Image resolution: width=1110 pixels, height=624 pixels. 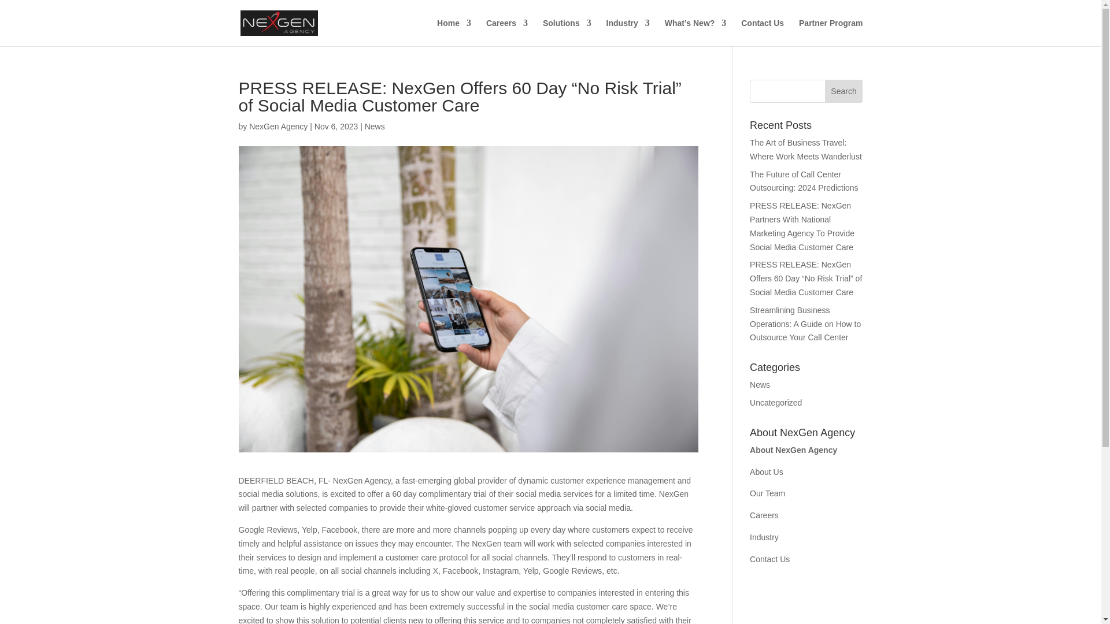 What do you see at coordinates (567, 32) in the screenshot?
I see `Solutions` at bounding box center [567, 32].